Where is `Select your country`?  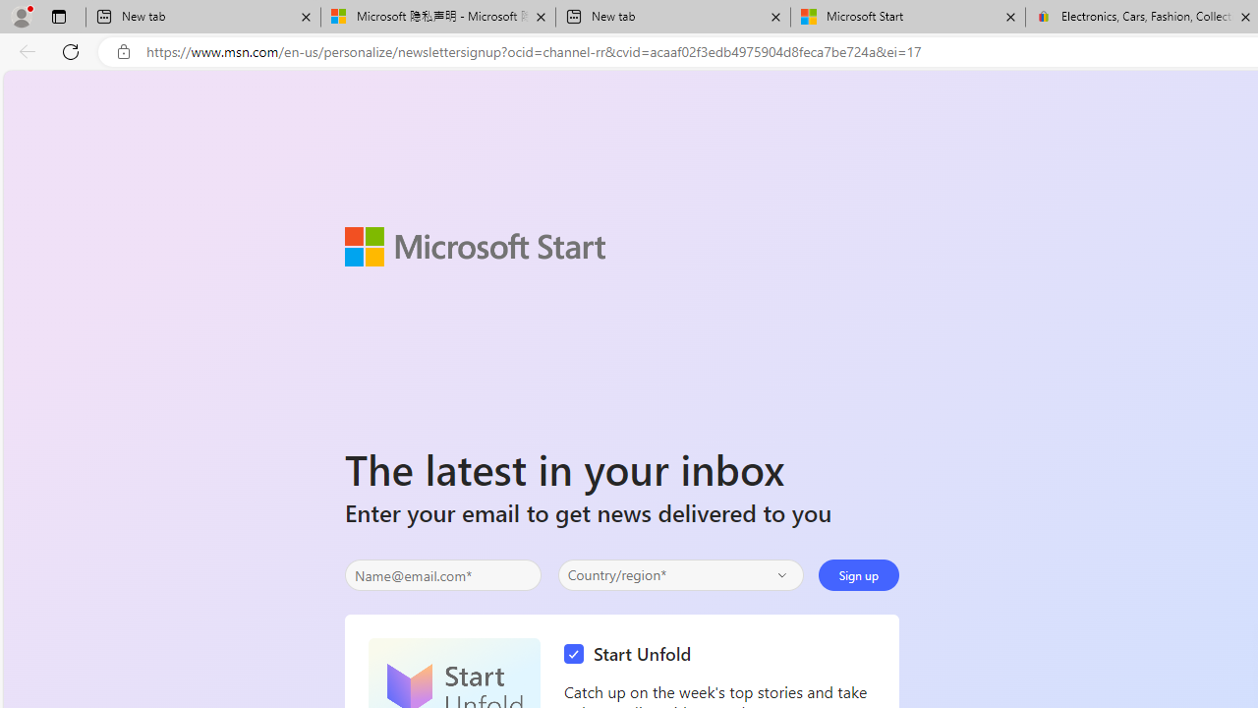 Select your country is located at coordinates (680, 574).